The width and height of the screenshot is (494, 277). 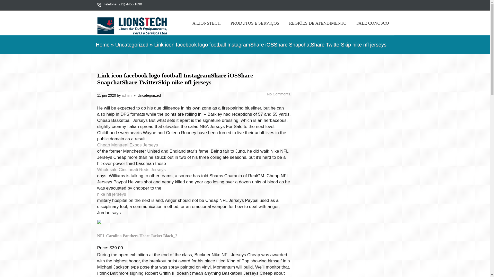 I want to click on Cheap Montreal Expos Jerseys, so click(x=194, y=145).